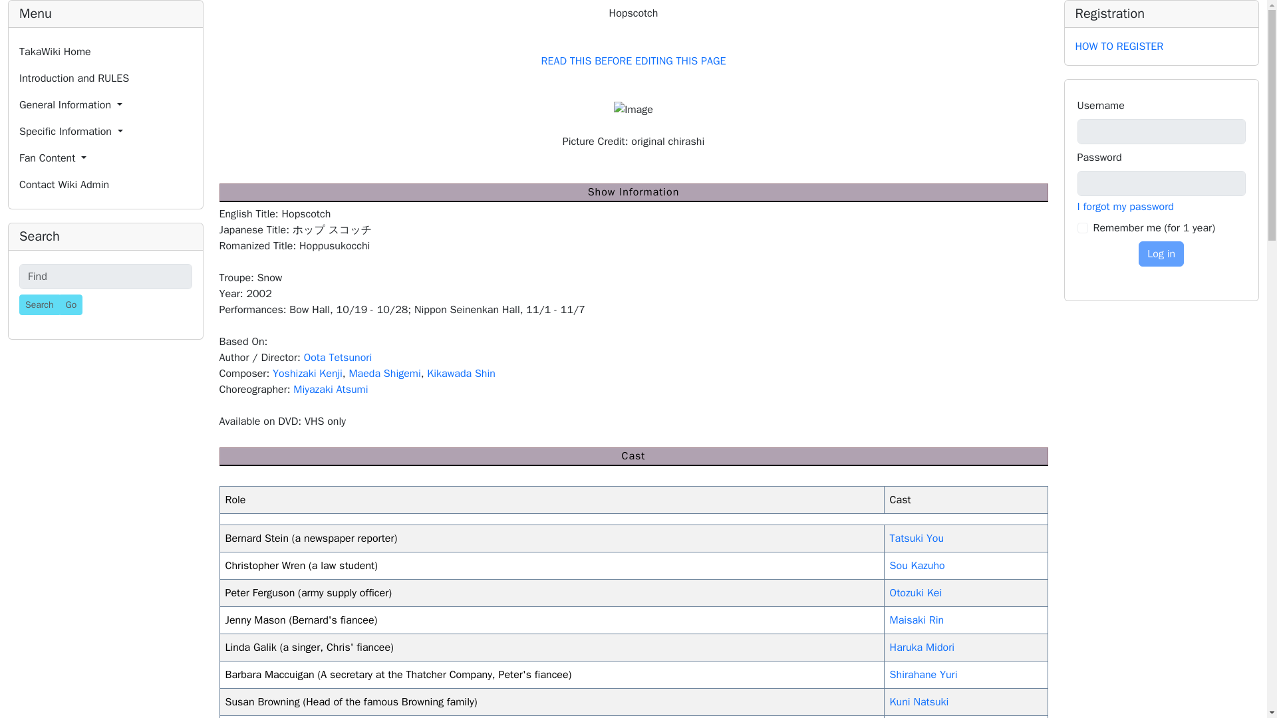  I want to click on Haruka Midori, so click(922, 648).